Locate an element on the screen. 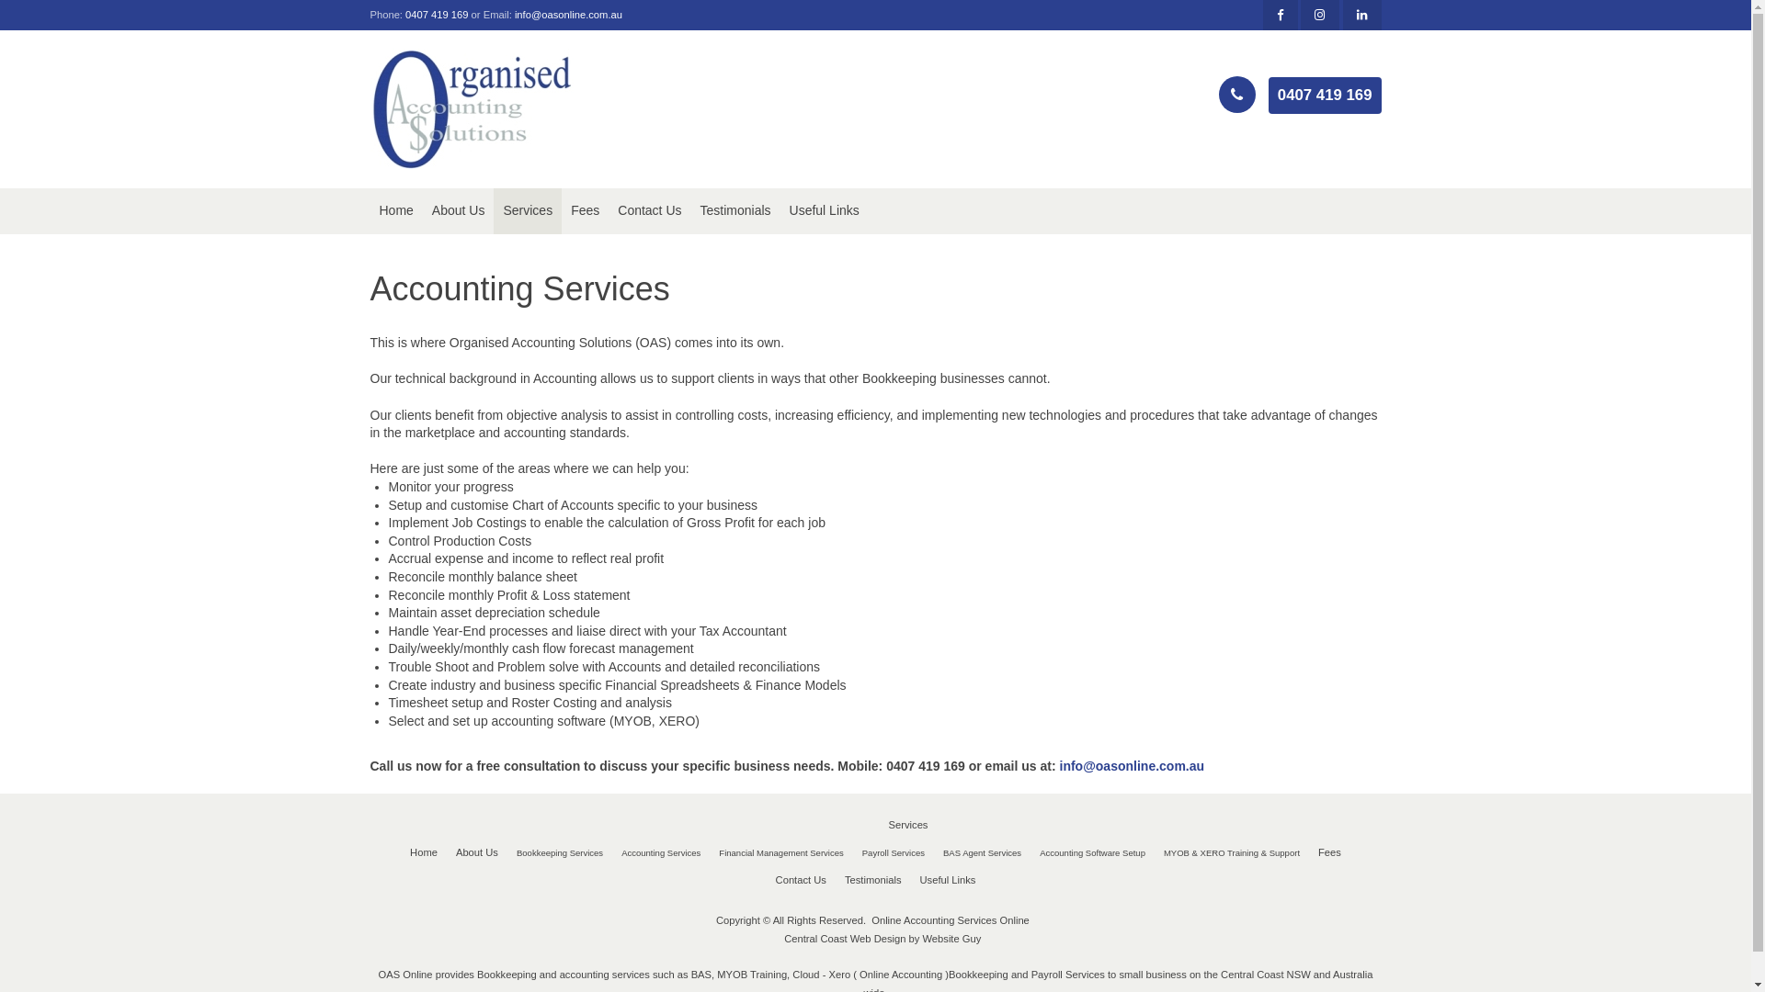  Bookkeeping Services is located at coordinates (560, 853).